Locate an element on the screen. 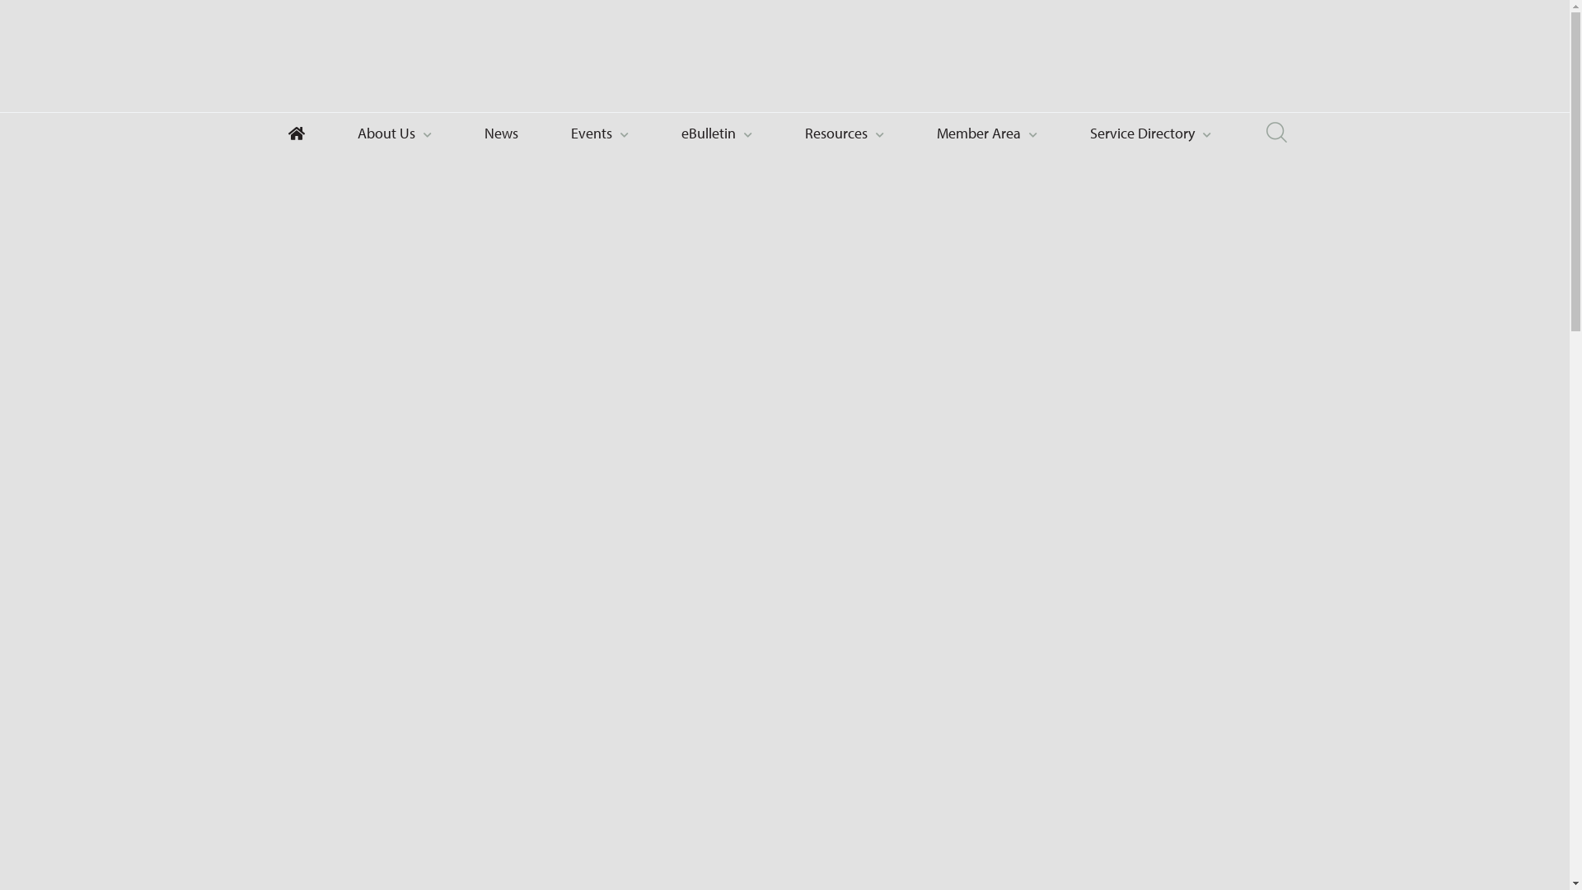 This screenshot has width=1582, height=890. Service Directory is located at coordinates (1150, 133).